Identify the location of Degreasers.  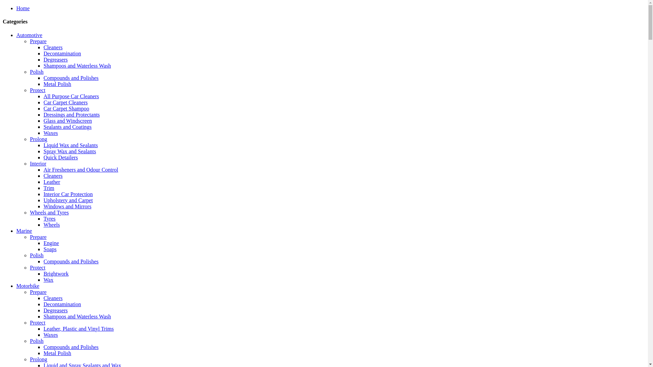
(56, 310).